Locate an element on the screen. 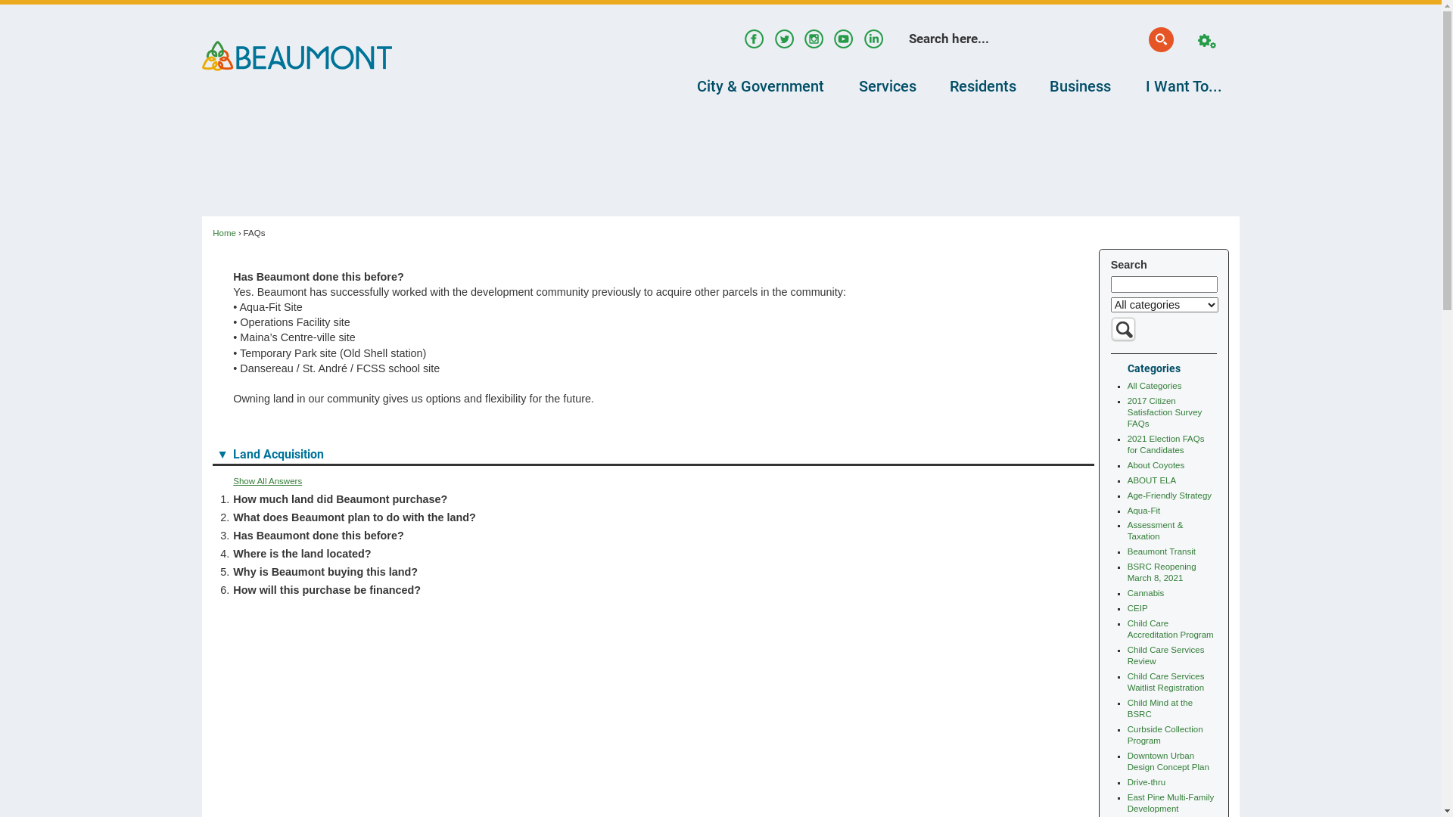  Skip to Main Content is located at coordinates (6, 6).